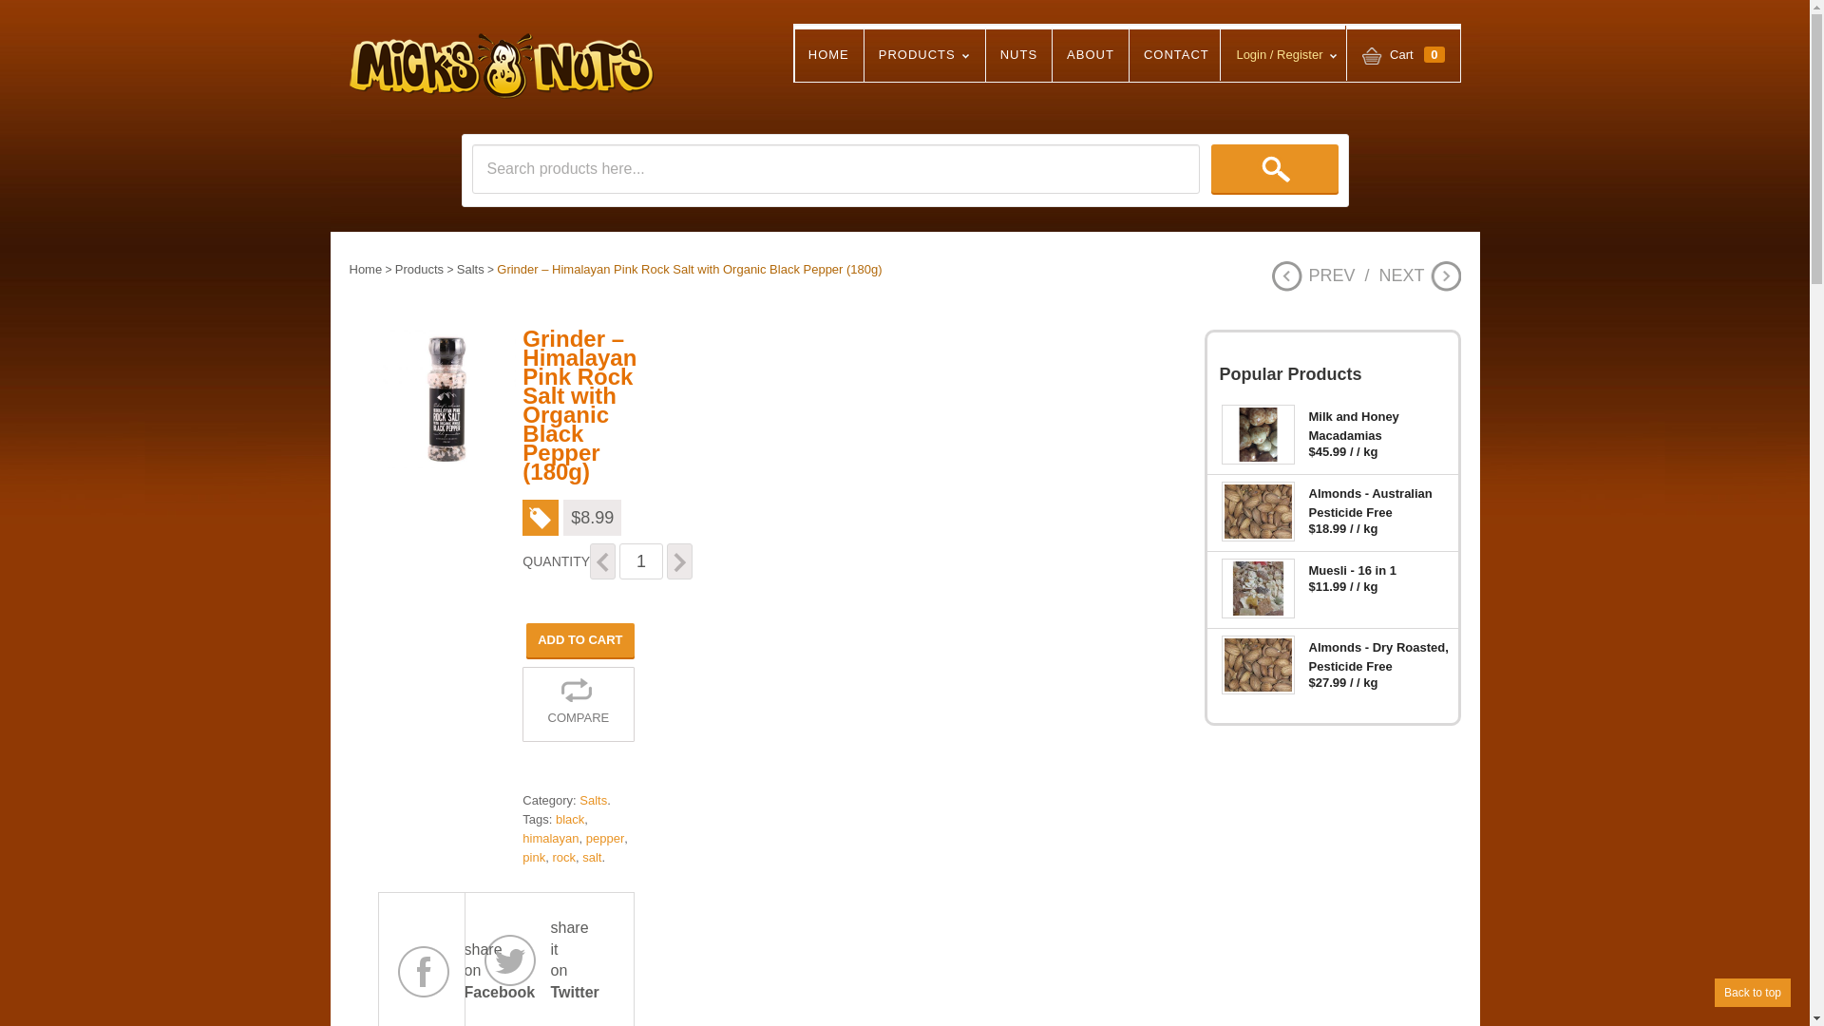 Image resolution: width=1824 pixels, height=1026 pixels. Describe the element at coordinates (1332, 566) in the screenshot. I see `Muesli - 16 in 1` at that location.